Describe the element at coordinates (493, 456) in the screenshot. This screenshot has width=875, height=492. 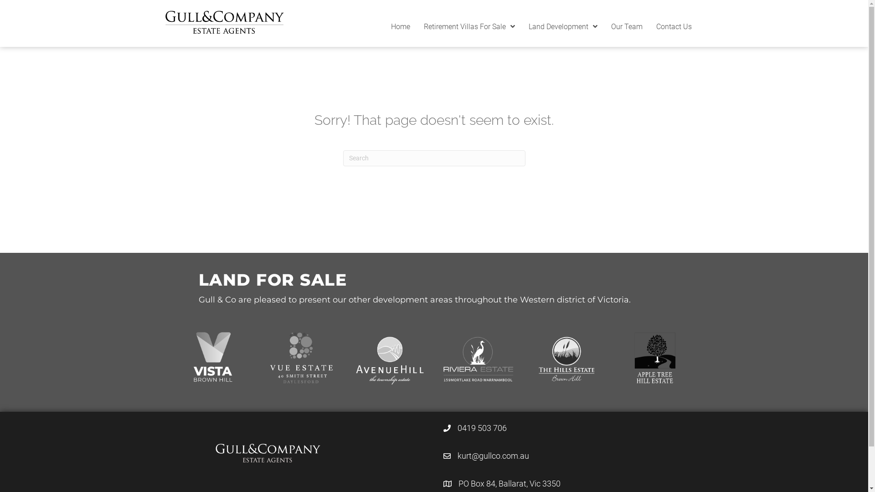
I see `kurt@gullco.com.au` at that location.